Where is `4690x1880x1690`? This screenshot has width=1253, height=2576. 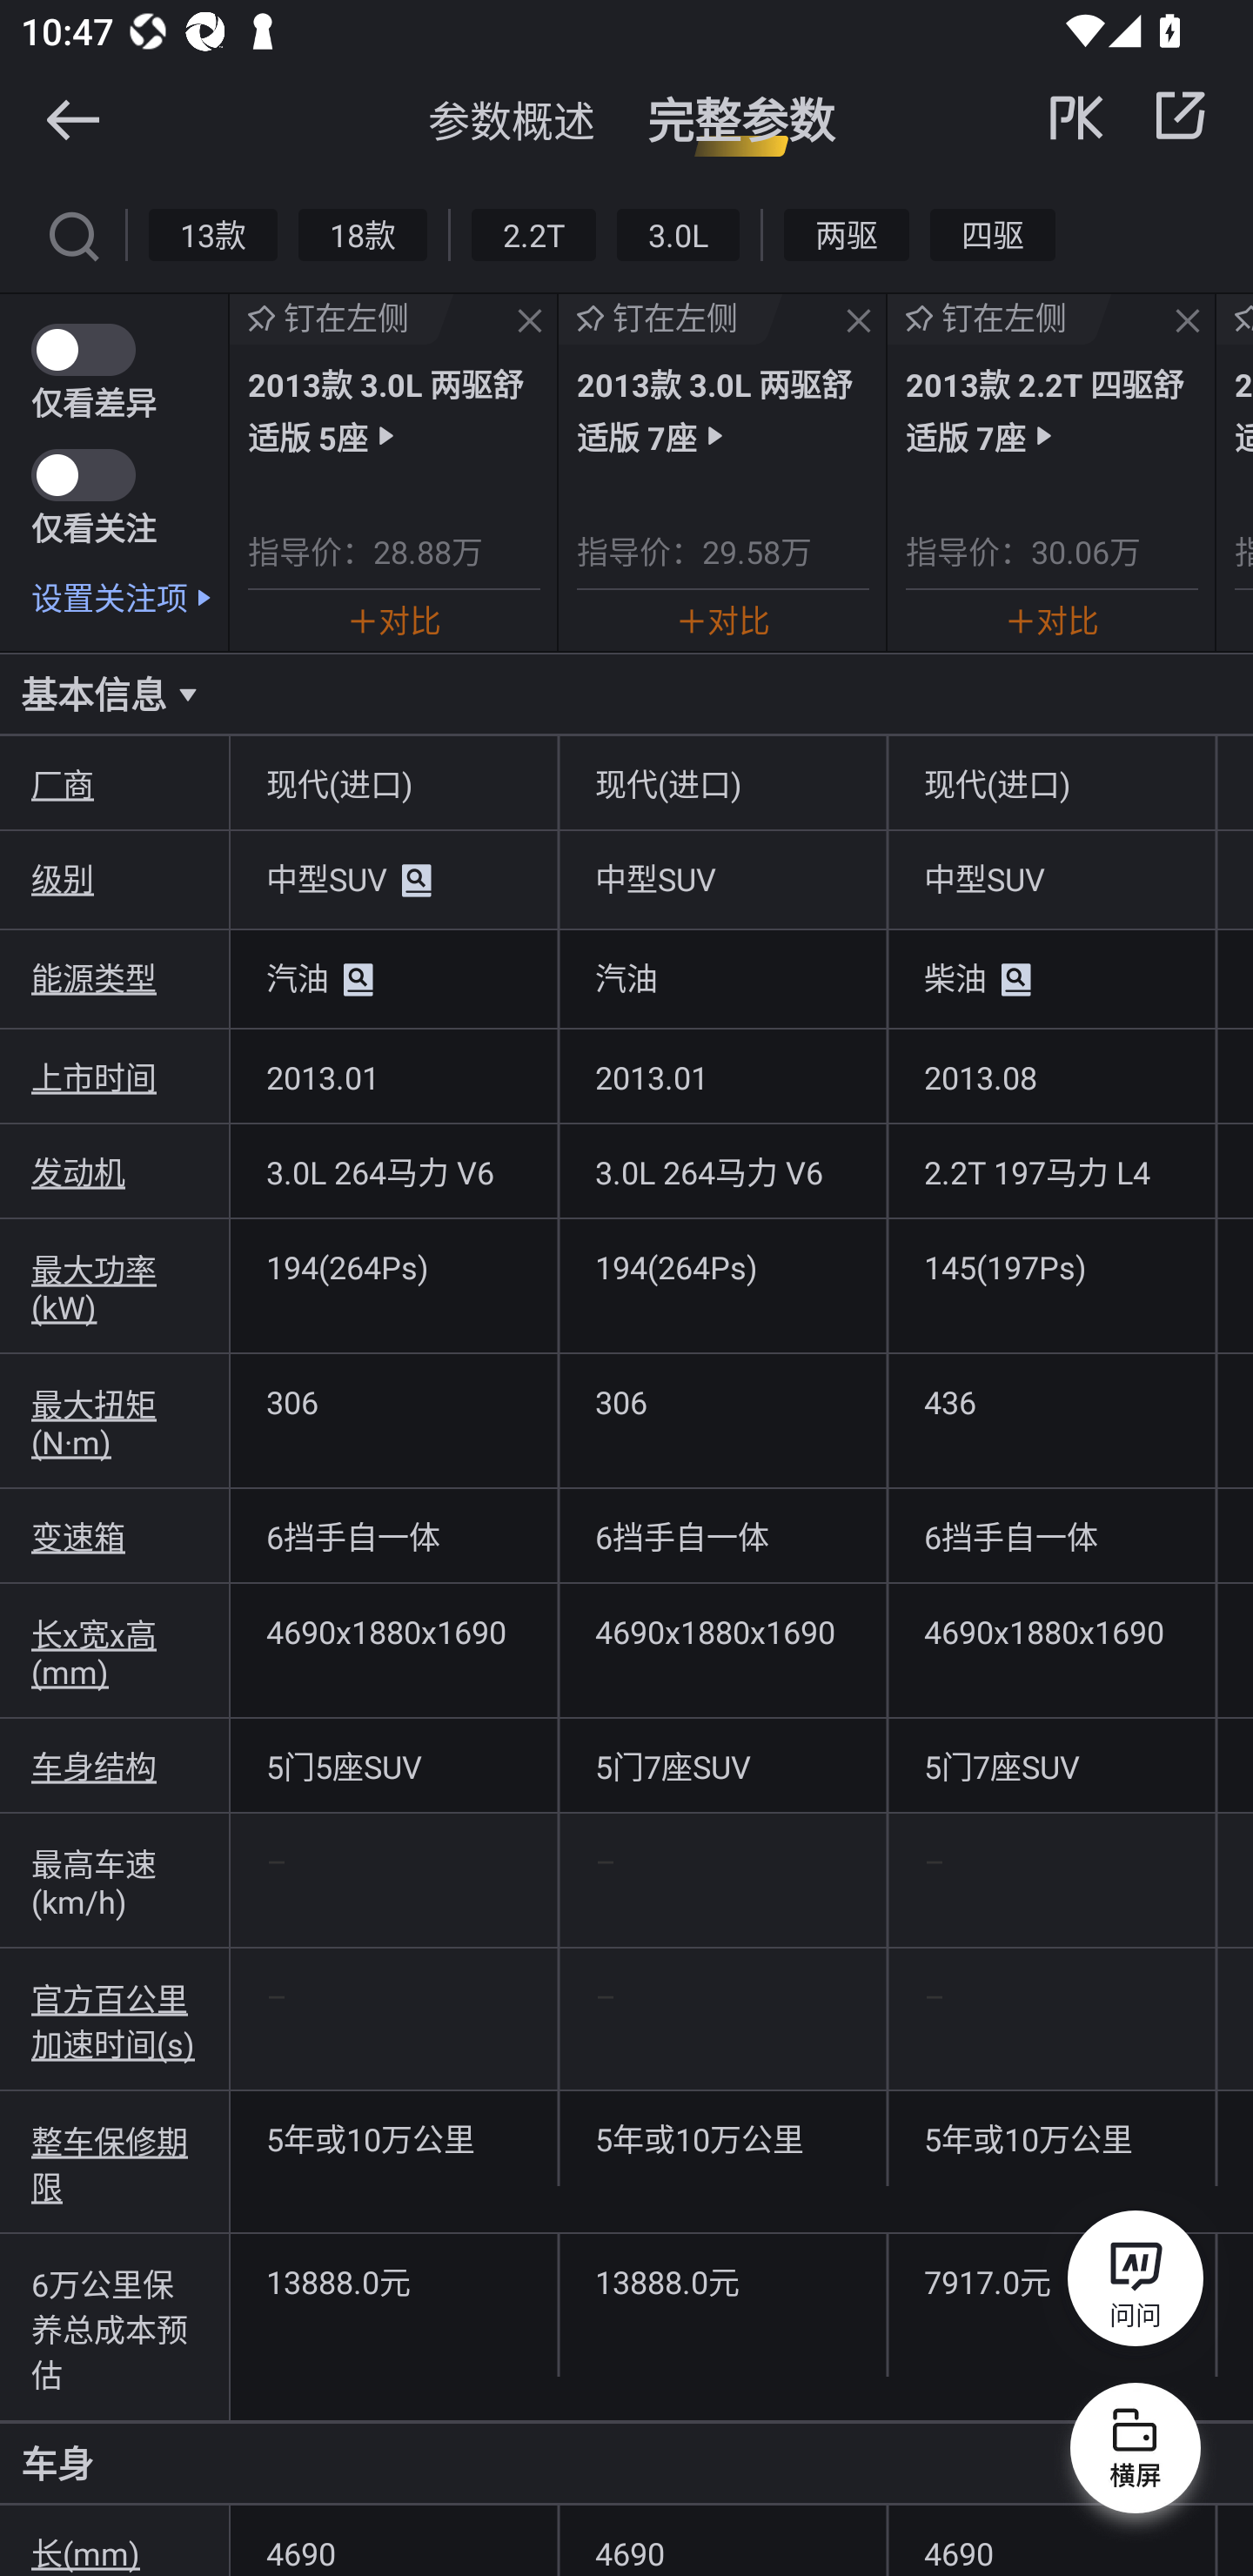
4690x1880x1690 is located at coordinates (393, 1631).